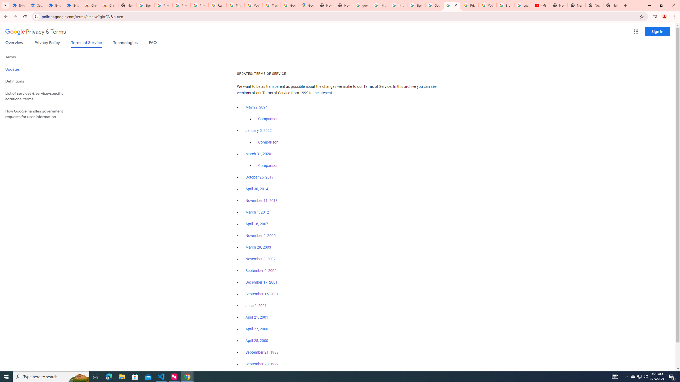 The height and width of the screenshot is (382, 680). What do you see at coordinates (109, 5) in the screenshot?
I see `Chrome Web Store - Themes` at bounding box center [109, 5].